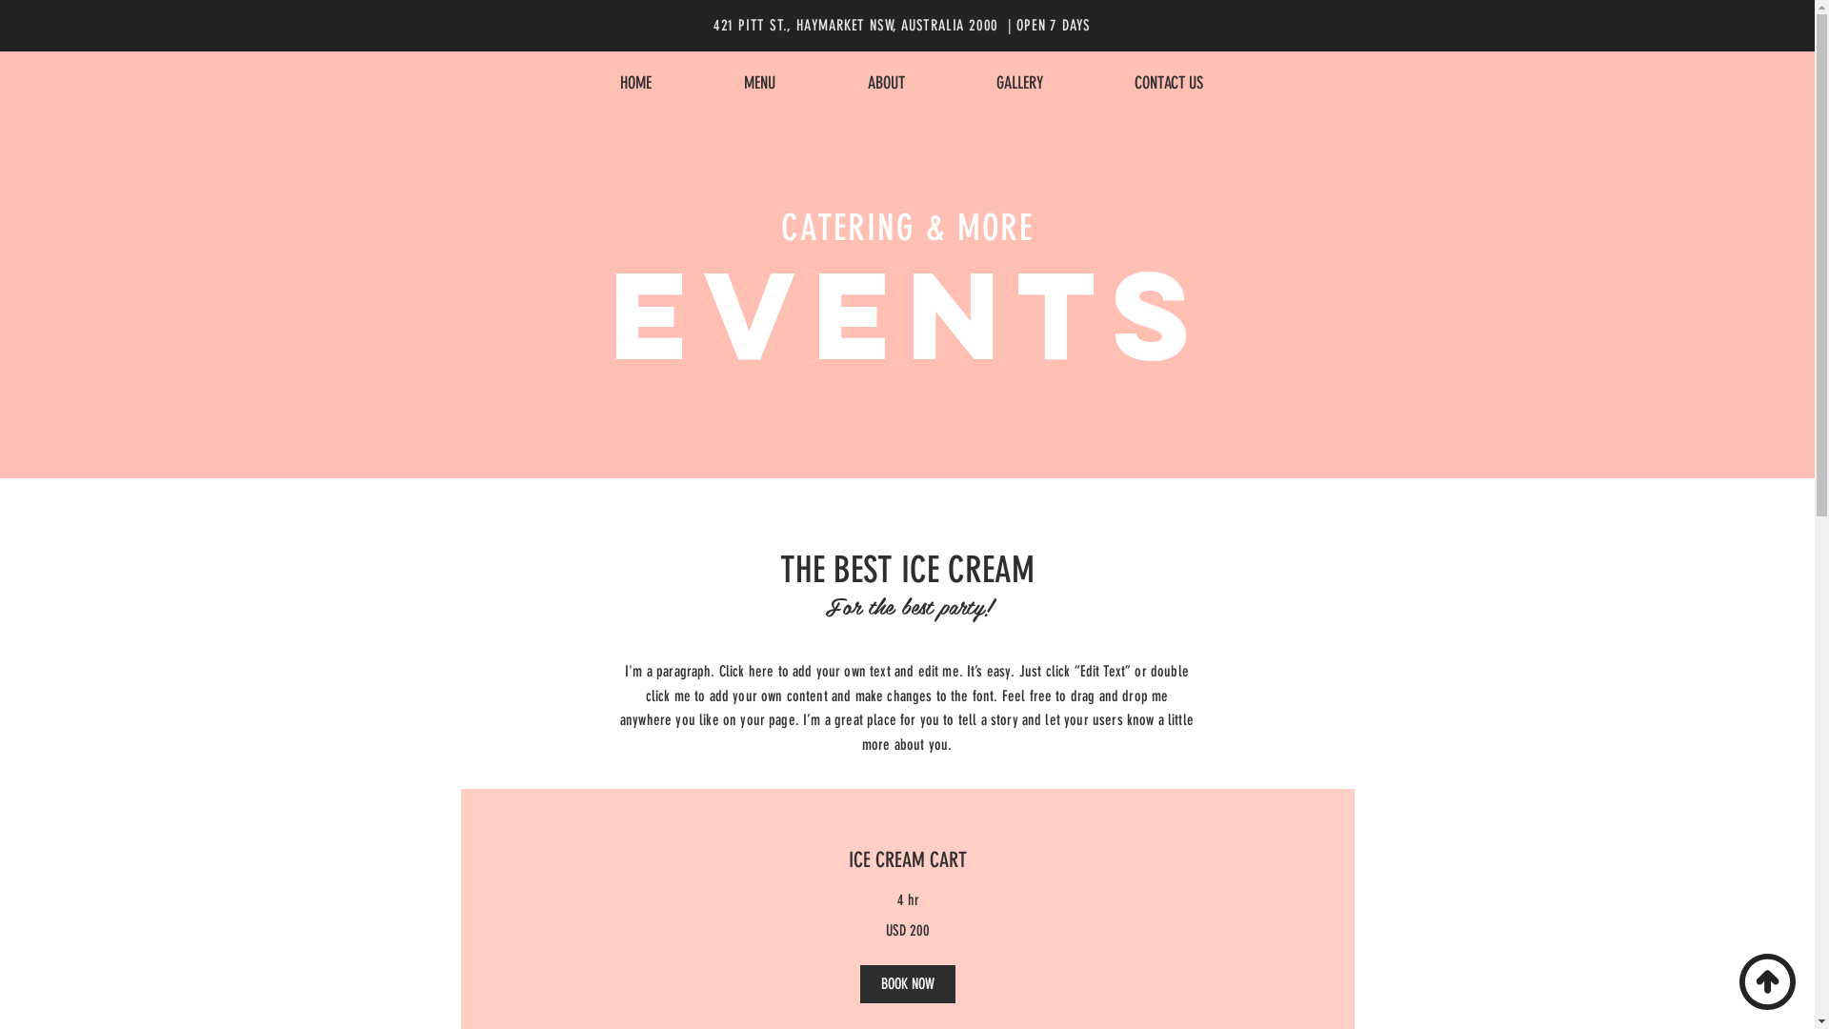 The image size is (1829, 1029). What do you see at coordinates (635, 83) in the screenshot?
I see `HOME` at bounding box center [635, 83].